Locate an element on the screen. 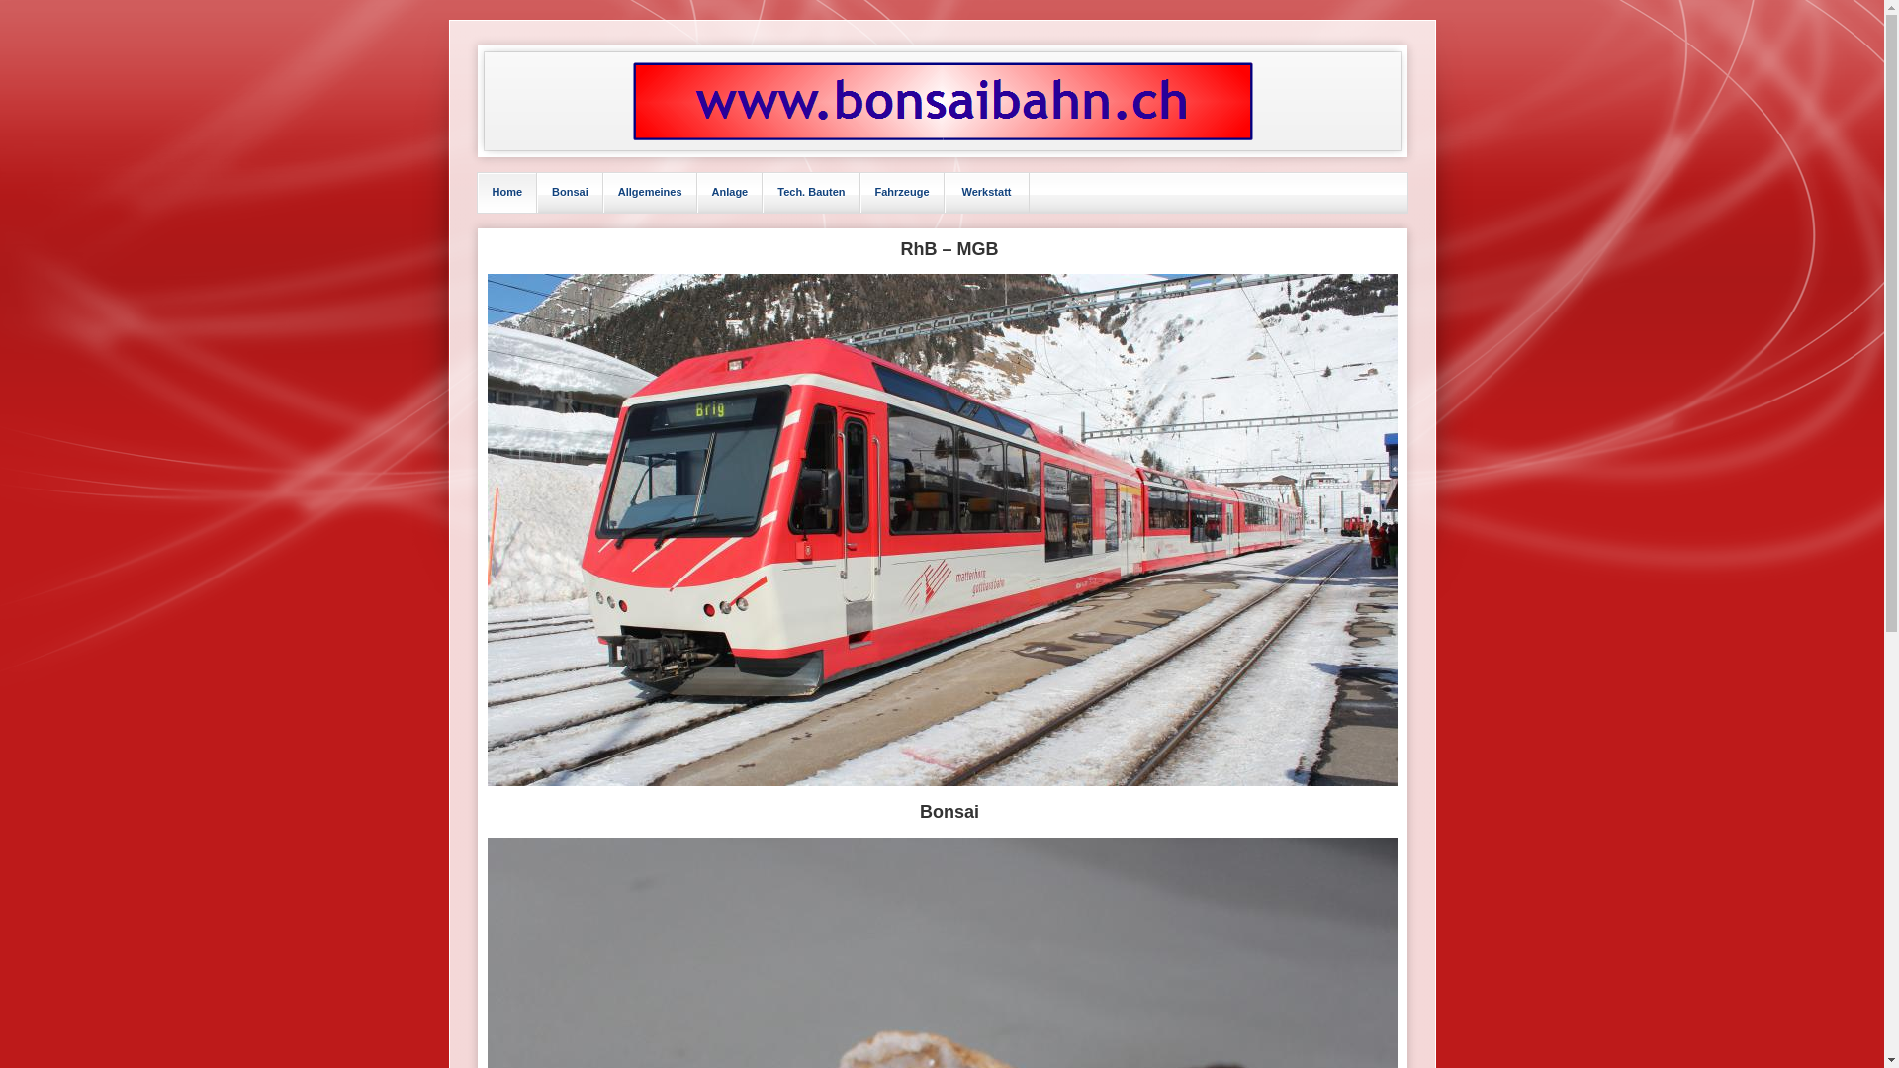  Tech. Bauten is located at coordinates (811, 192).